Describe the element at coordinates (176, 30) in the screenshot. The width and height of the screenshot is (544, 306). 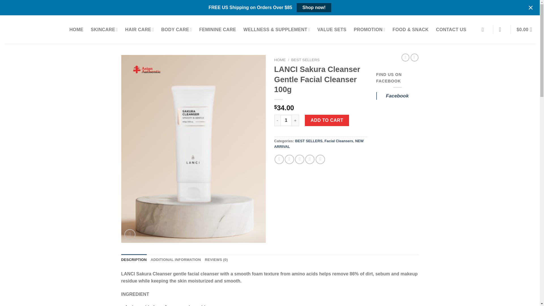
I see `BODY CARE` at that location.